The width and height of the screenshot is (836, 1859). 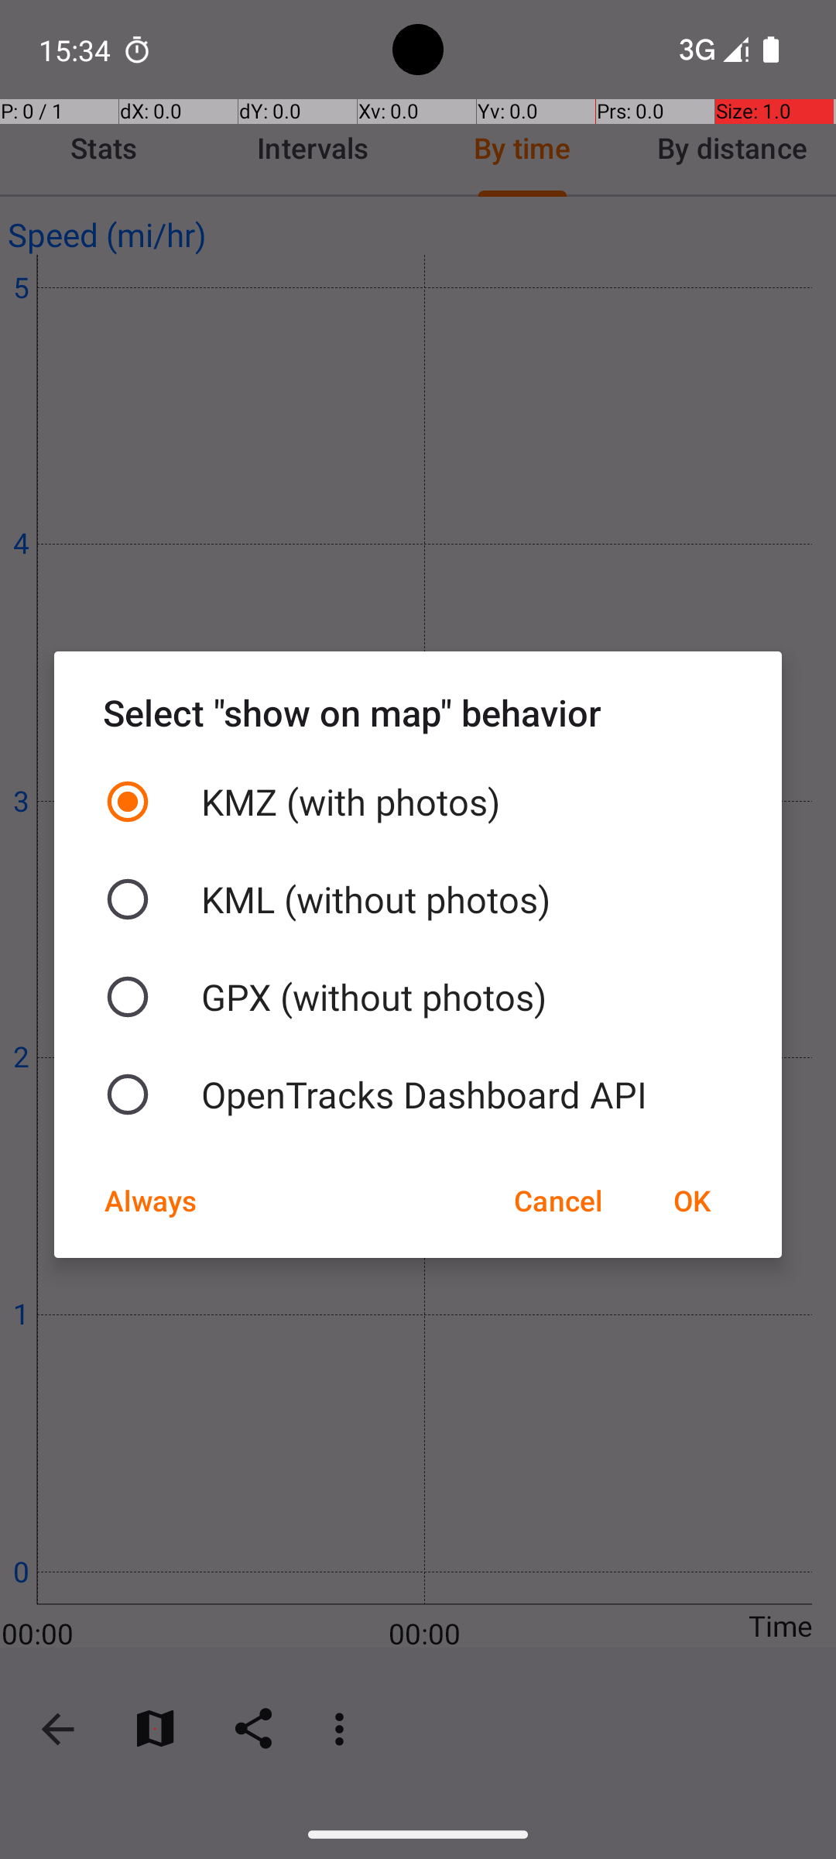 What do you see at coordinates (418, 713) in the screenshot?
I see `Select "show on map" behavior` at bounding box center [418, 713].